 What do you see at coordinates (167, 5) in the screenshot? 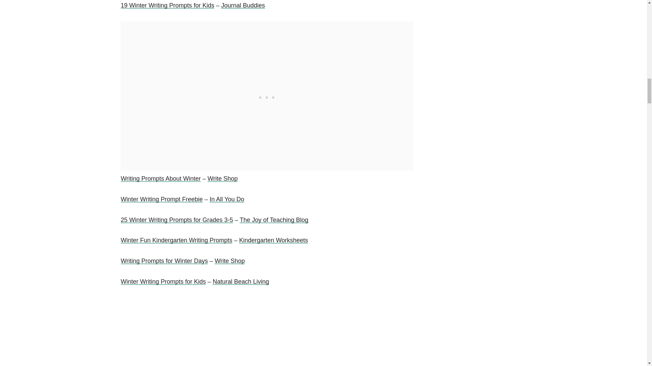
I see `19 Winter Writing Prompts for Kids` at bounding box center [167, 5].